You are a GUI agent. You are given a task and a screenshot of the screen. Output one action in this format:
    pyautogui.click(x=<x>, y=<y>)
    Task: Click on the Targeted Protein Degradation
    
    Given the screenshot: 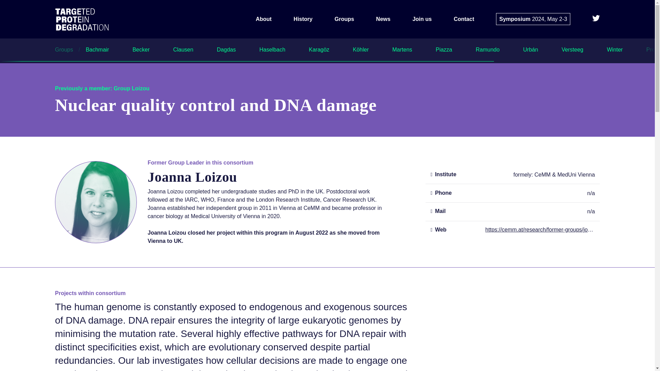 What is the action you would take?
    pyautogui.click(x=88, y=19)
    